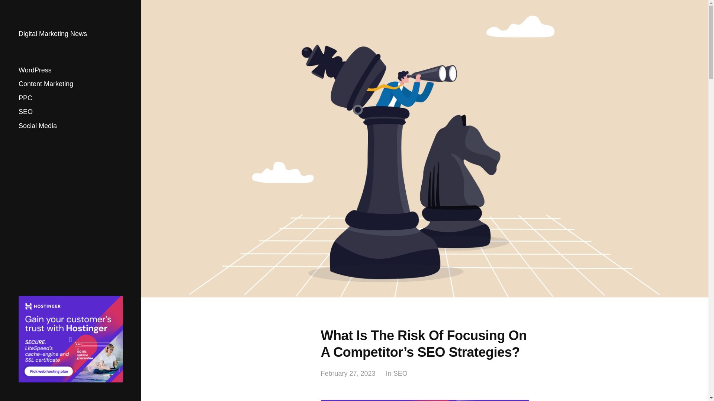 The height and width of the screenshot is (401, 714). What do you see at coordinates (46, 84) in the screenshot?
I see `Content Marketing` at bounding box center [46, 84].